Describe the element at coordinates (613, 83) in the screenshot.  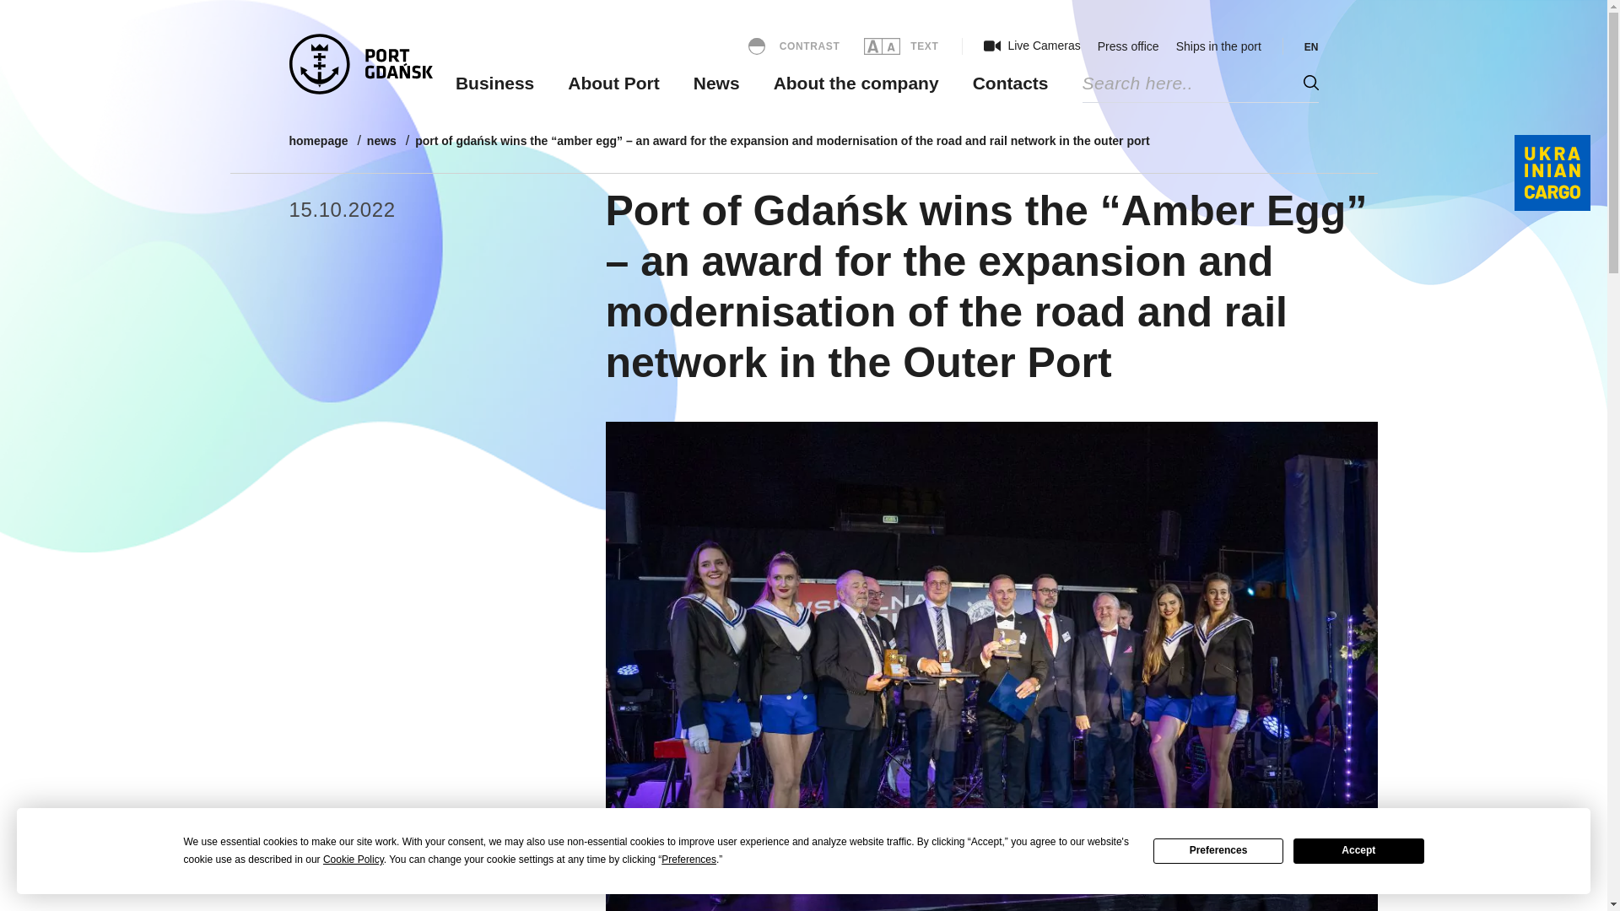
I see `About Port` at that location.